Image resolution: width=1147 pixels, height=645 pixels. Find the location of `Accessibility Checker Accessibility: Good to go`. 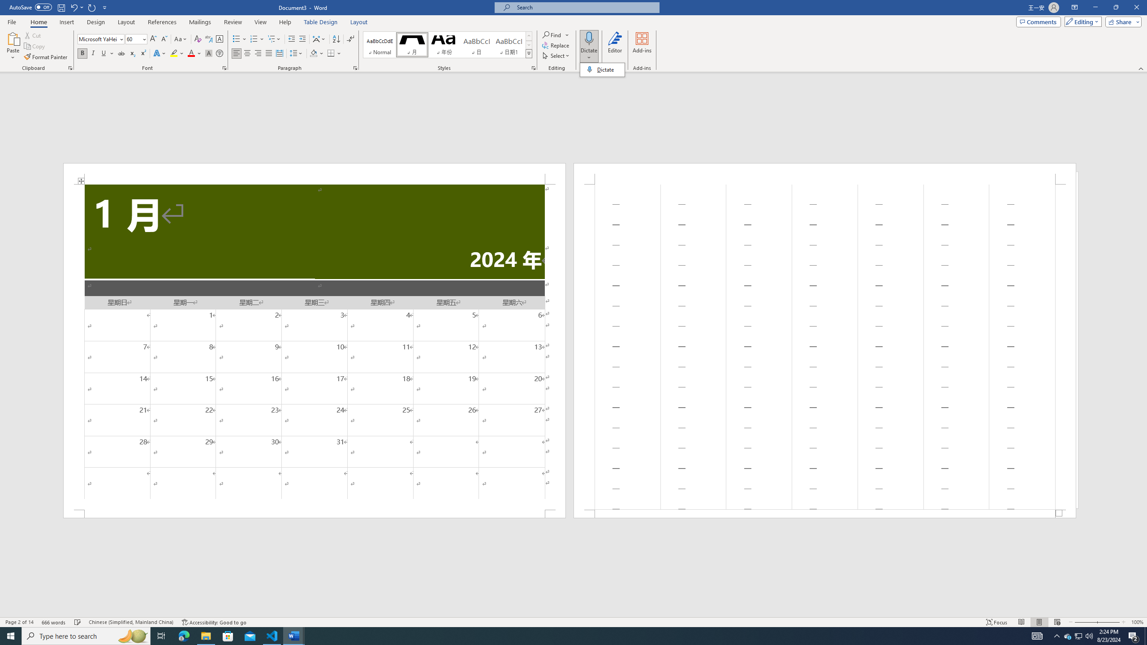

Accessibility Checker Accessibility: Good to go is located at coordinates (214, 622).